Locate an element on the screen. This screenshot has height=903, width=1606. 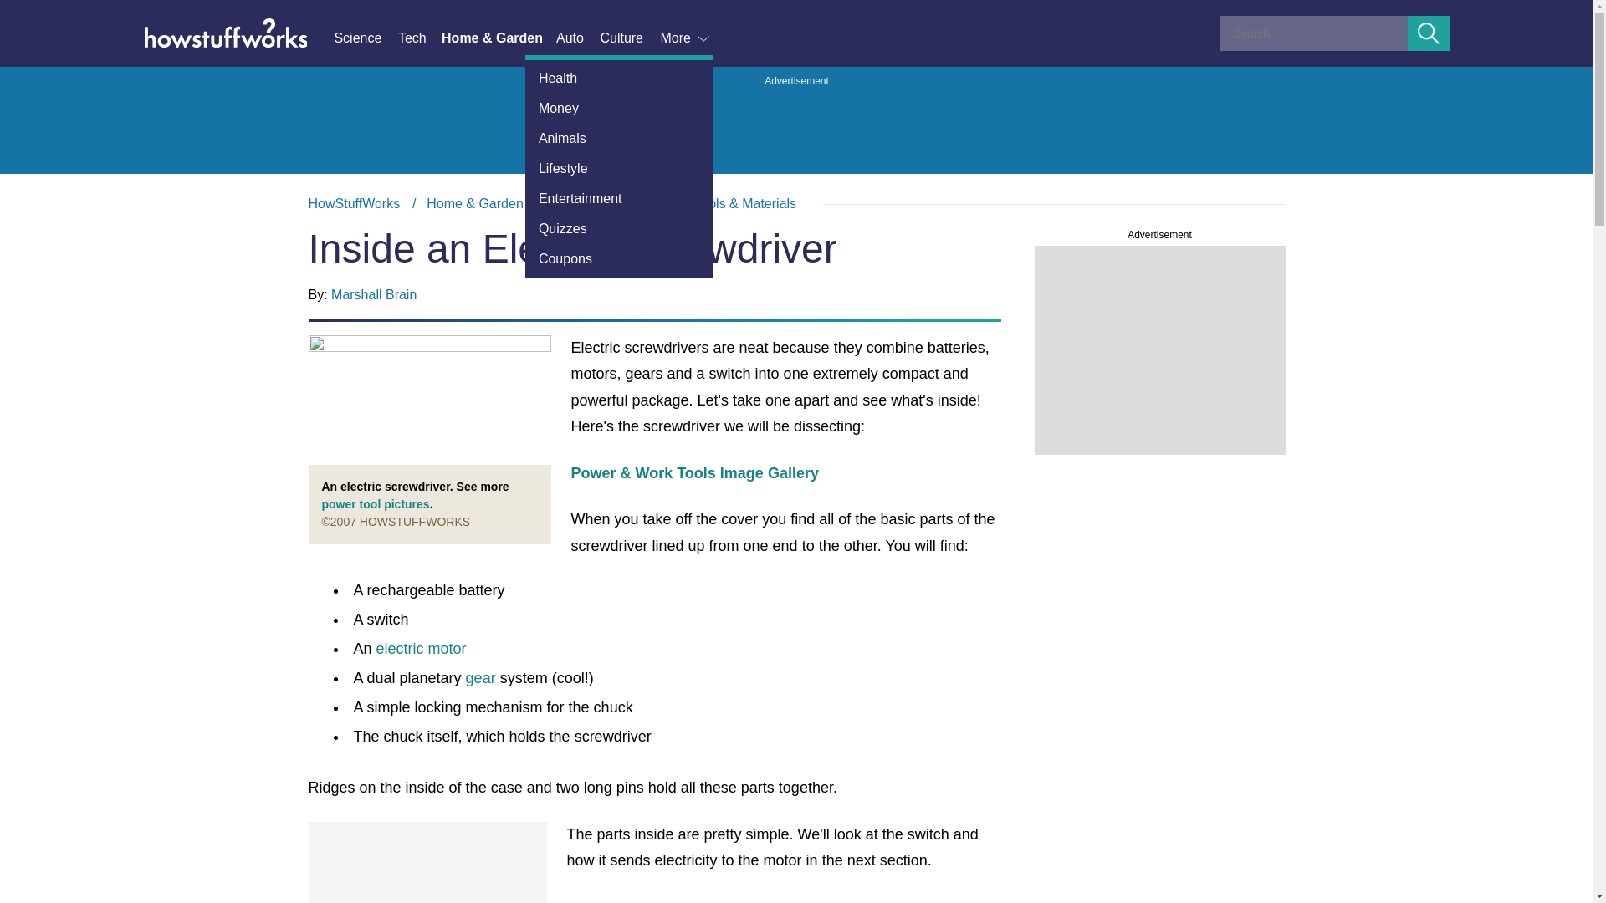
Health is located at coordinates (619, 79).